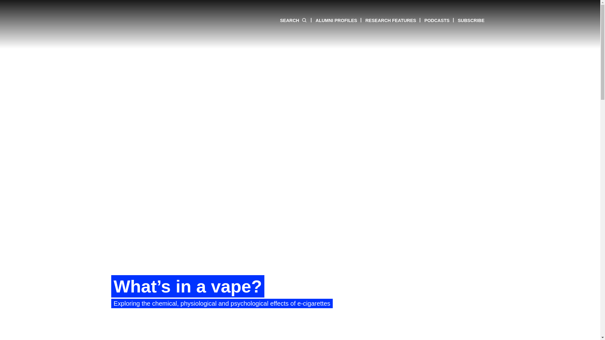 The image size is (605, 340). Describe the element at coordinates (433, 20) in the screenshot. I see `PODCASTS` at that location.